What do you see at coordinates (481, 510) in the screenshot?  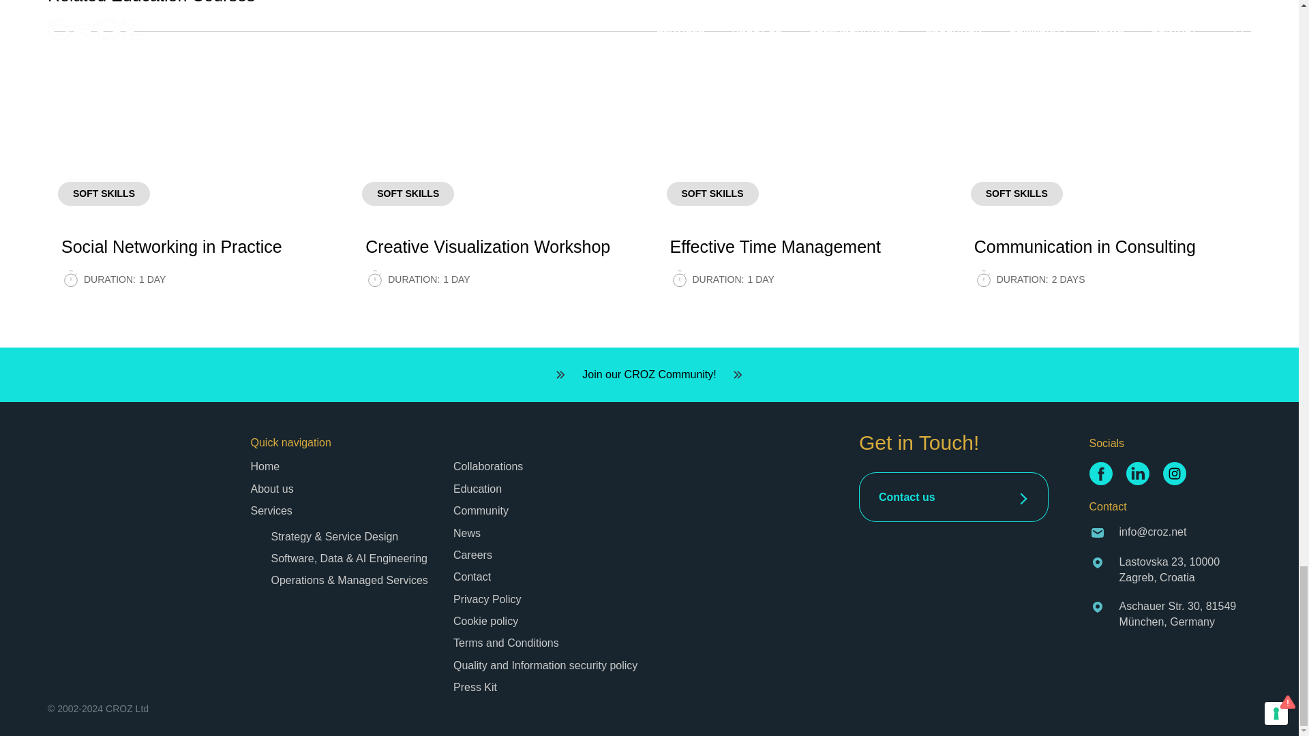 I see `Join our CROZ Community!` at bounding box center [481, 510].